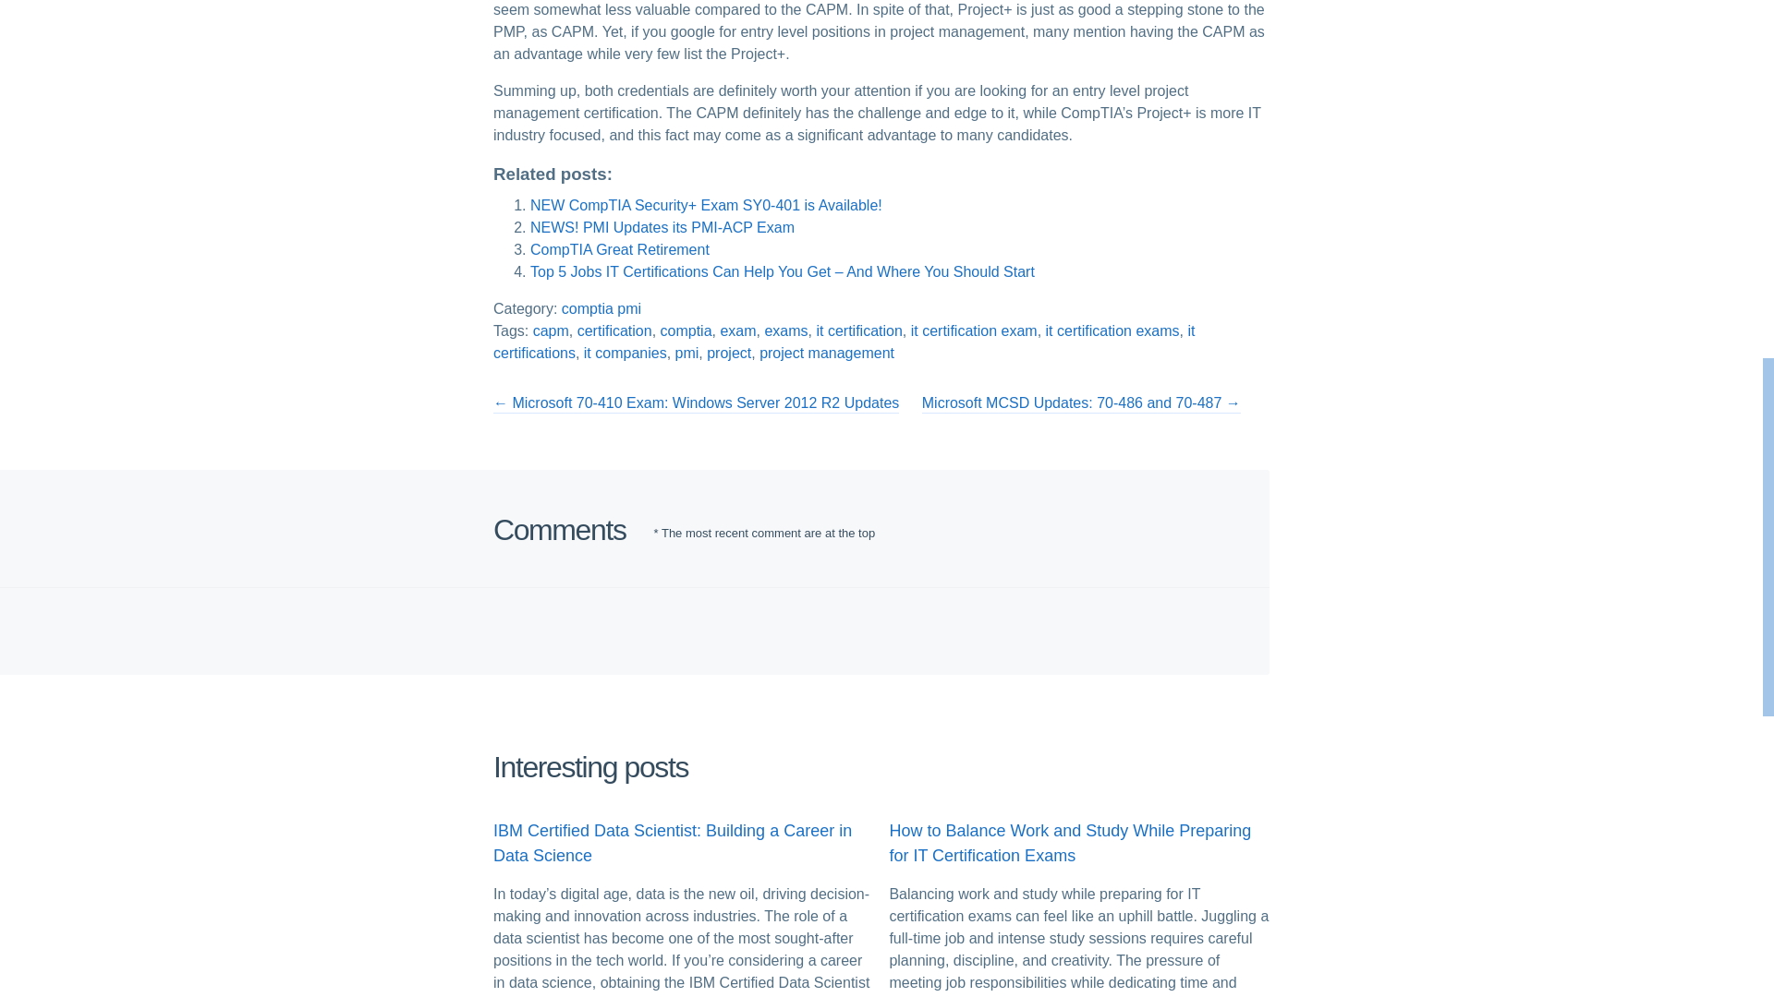 The image size is (1774, 997). What do you see at coordinates (662, 229) in the screenshot?
I see `NEWS! PMI Updates its PMI-ACP Exam` at bounding box center [662, 229].